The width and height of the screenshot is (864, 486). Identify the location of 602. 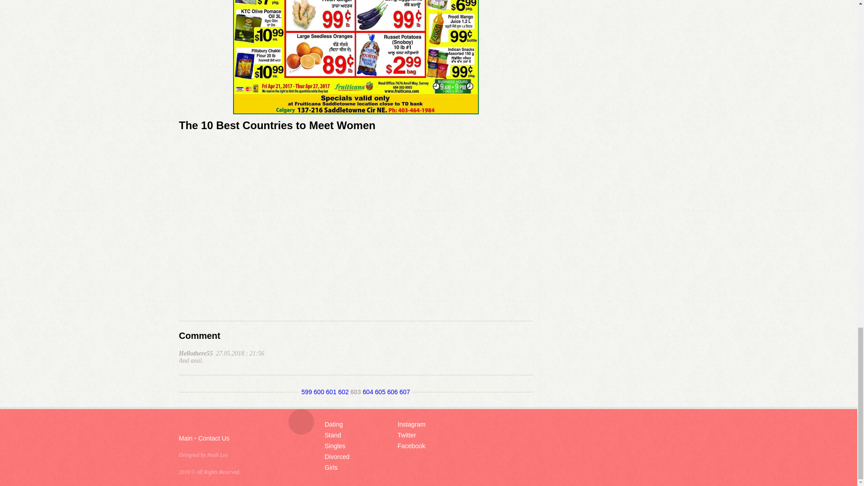
(344, 391).